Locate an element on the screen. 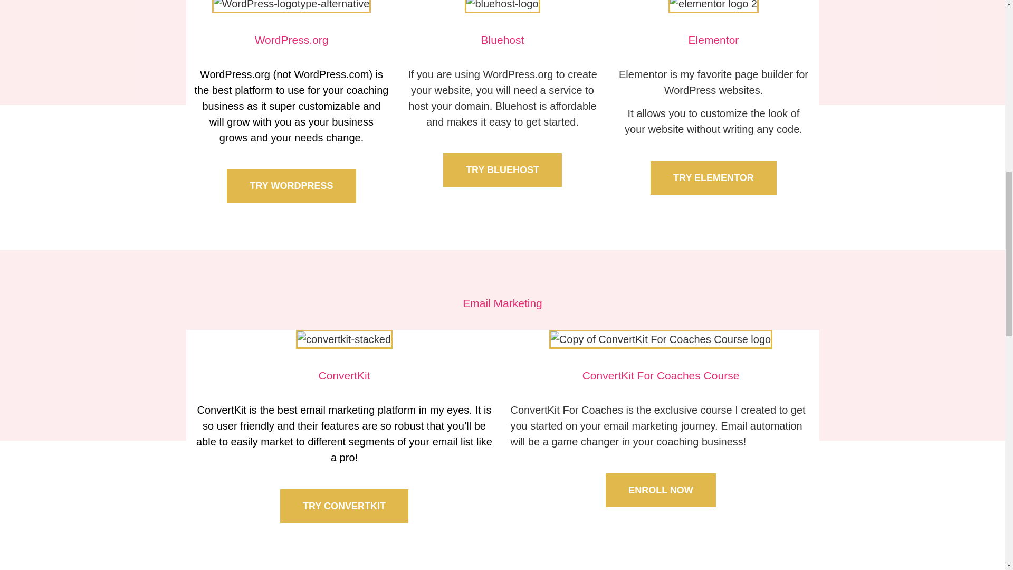 The width and height of the screenshot is (1013, 570). elementor logo 2 is located at coordinates (713, 6).